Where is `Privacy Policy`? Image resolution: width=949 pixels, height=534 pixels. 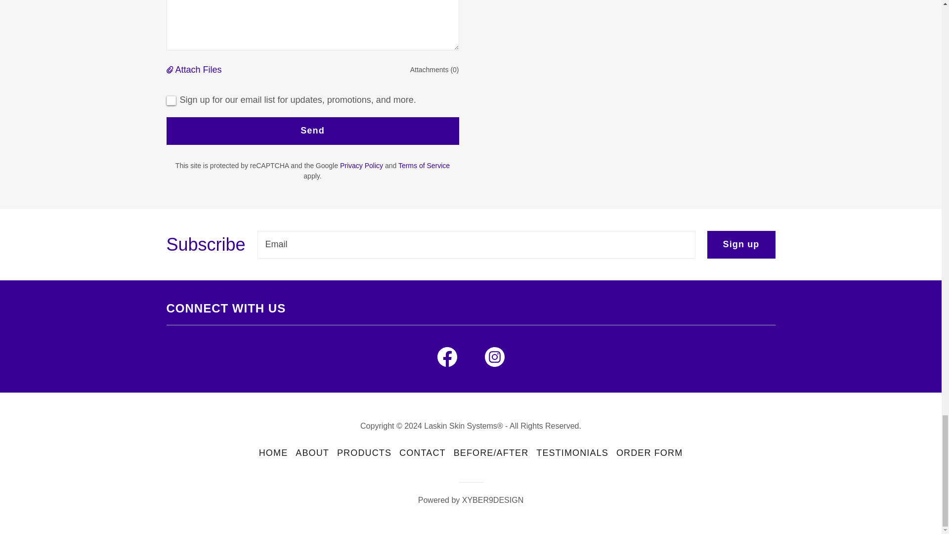 Privacy Policy is located at coordinates (361, 166).